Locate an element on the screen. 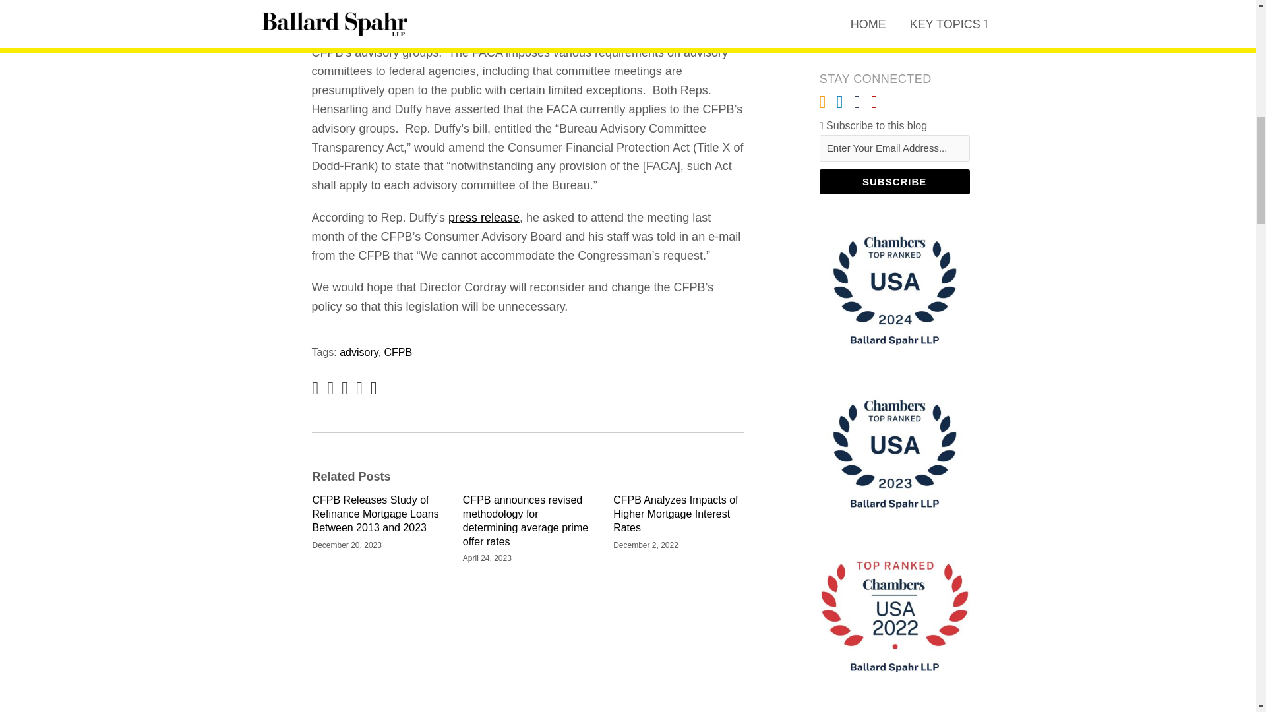 This screenshot has width=1266, height=712. H.R. 4262 is located at coordinates (671, 15).